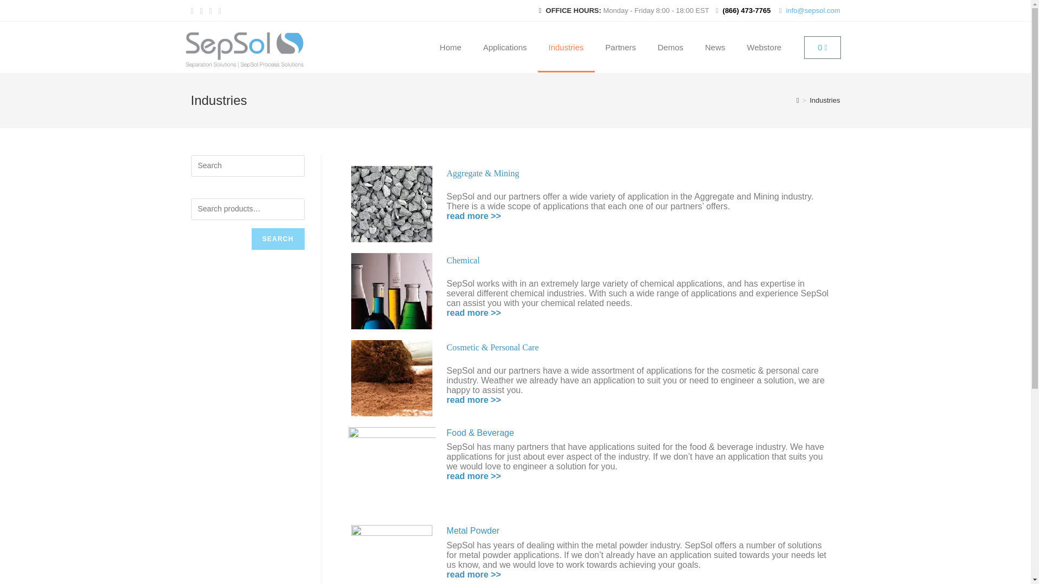 The width and height of the screenshot is (1039, 584). I want to click on Chemical, so click(474, 313).